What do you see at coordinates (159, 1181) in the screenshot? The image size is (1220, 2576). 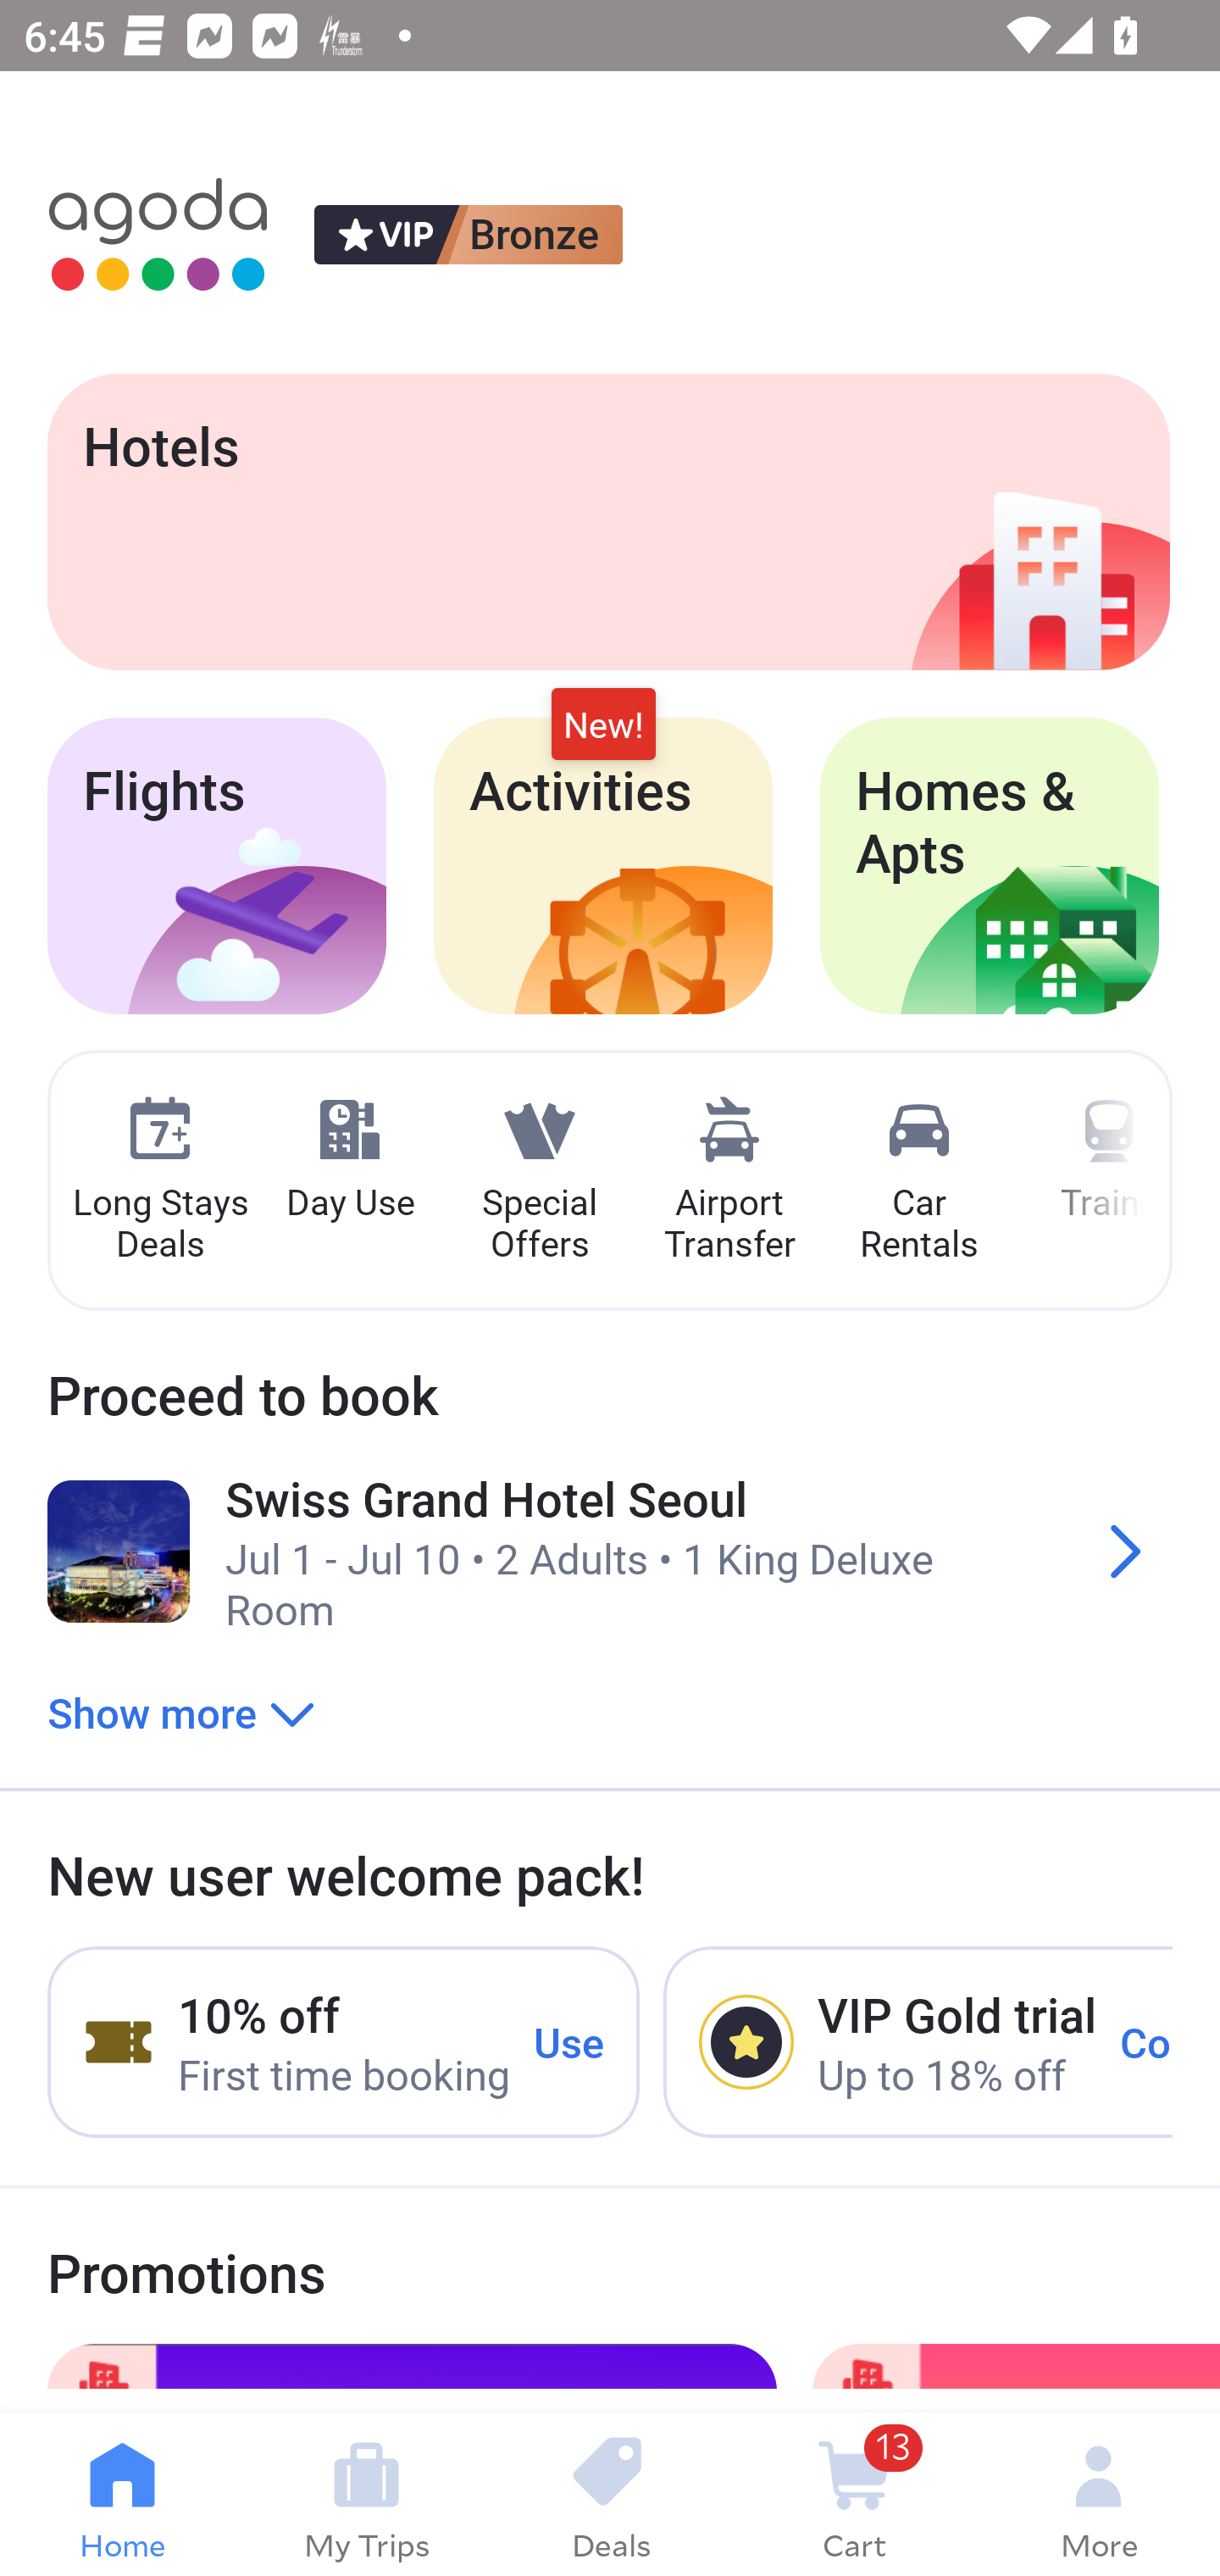 I see `Long Stays Deals` at bounding box center [159, 1181].